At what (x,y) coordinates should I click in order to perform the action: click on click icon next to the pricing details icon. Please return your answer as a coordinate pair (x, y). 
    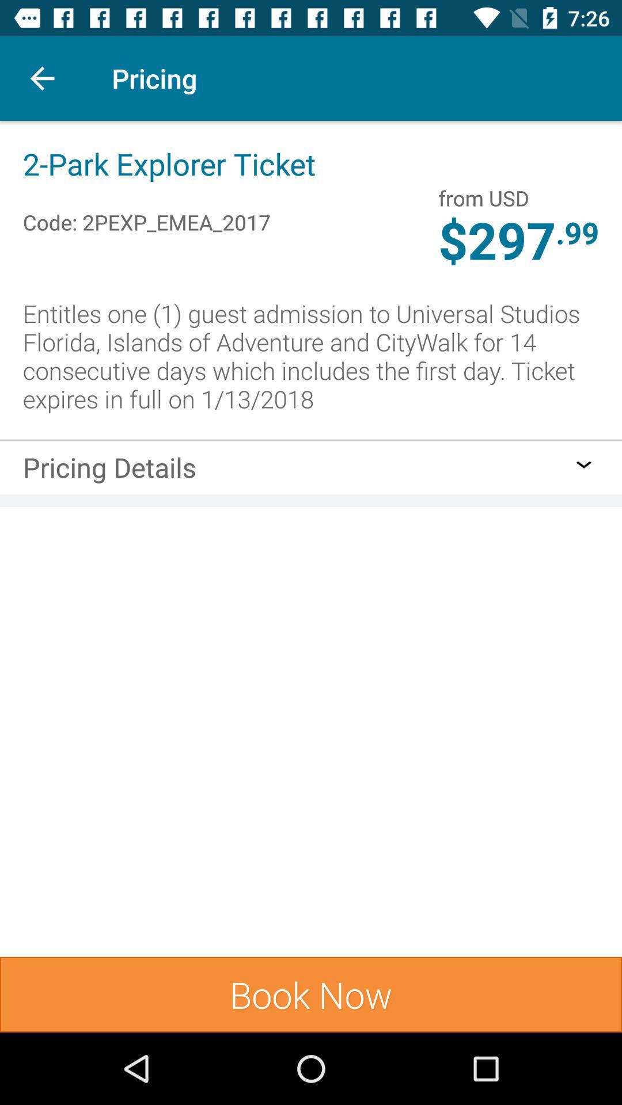
    Looking at the image, I should click on (584, 464).